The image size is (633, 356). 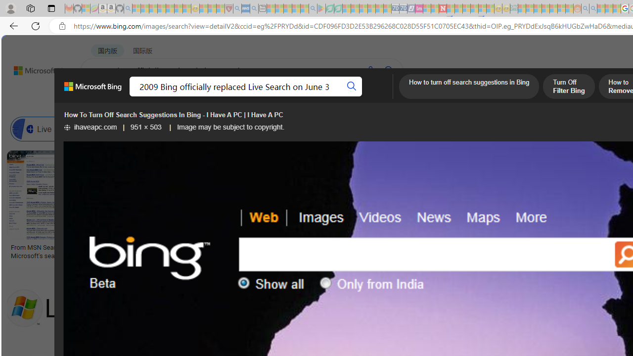 I want to click on Class: b_pri_nav_svg, so click(x=209, y=97).